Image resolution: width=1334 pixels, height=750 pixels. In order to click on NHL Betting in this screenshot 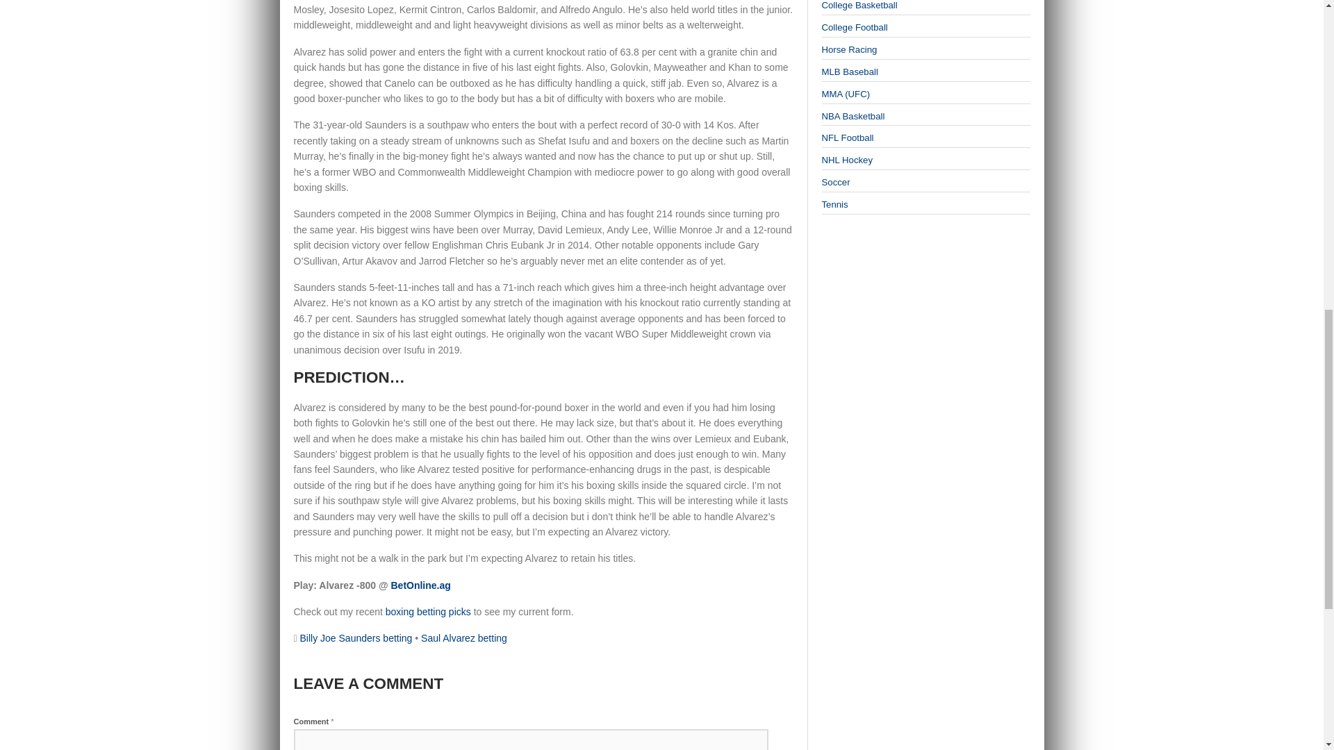, I will do `click(846, 160)`.